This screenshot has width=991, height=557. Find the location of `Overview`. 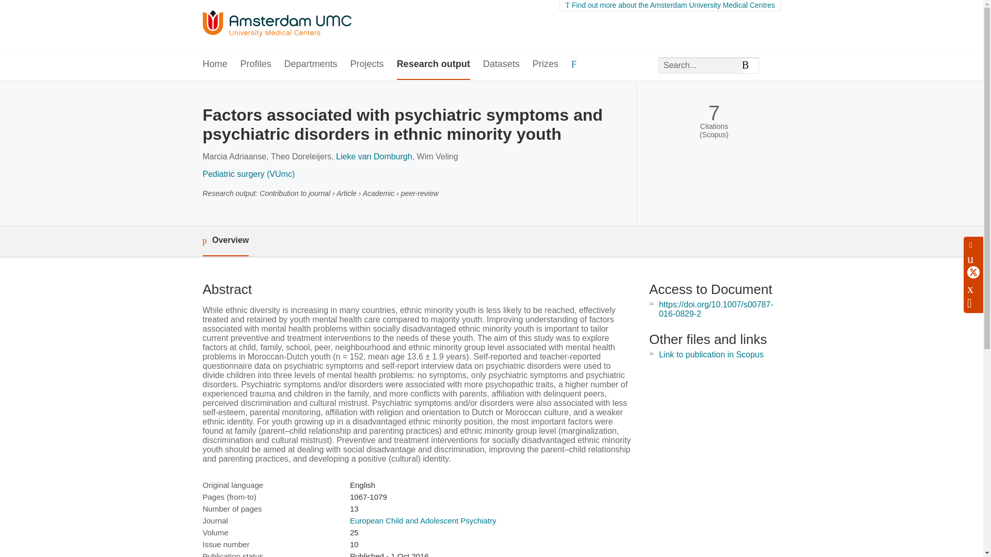

Overview is located at coordinates (225, 241).